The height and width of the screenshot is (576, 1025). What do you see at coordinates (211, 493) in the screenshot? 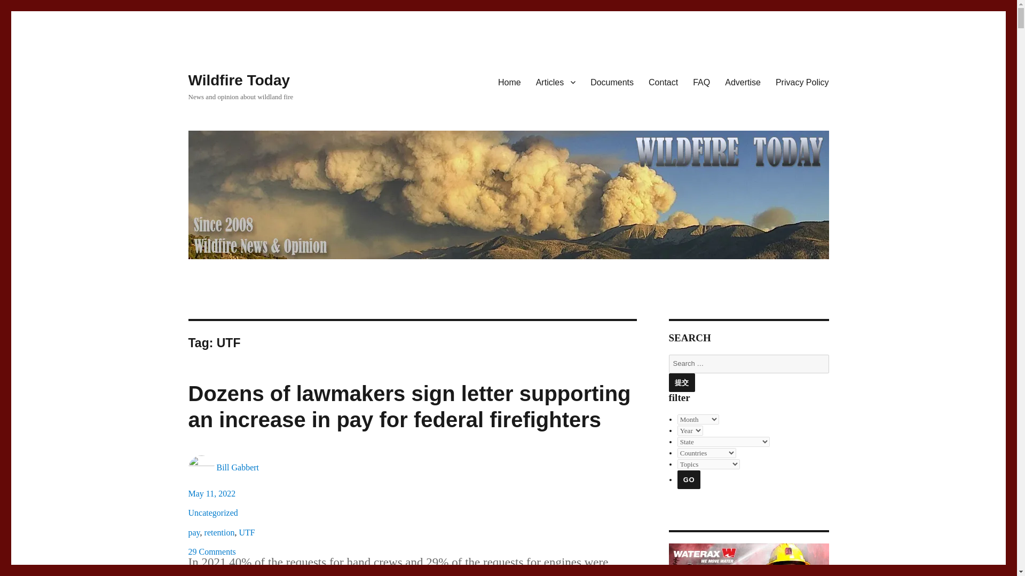
I see `May 11, 2022` at bounding box center [211, 493].